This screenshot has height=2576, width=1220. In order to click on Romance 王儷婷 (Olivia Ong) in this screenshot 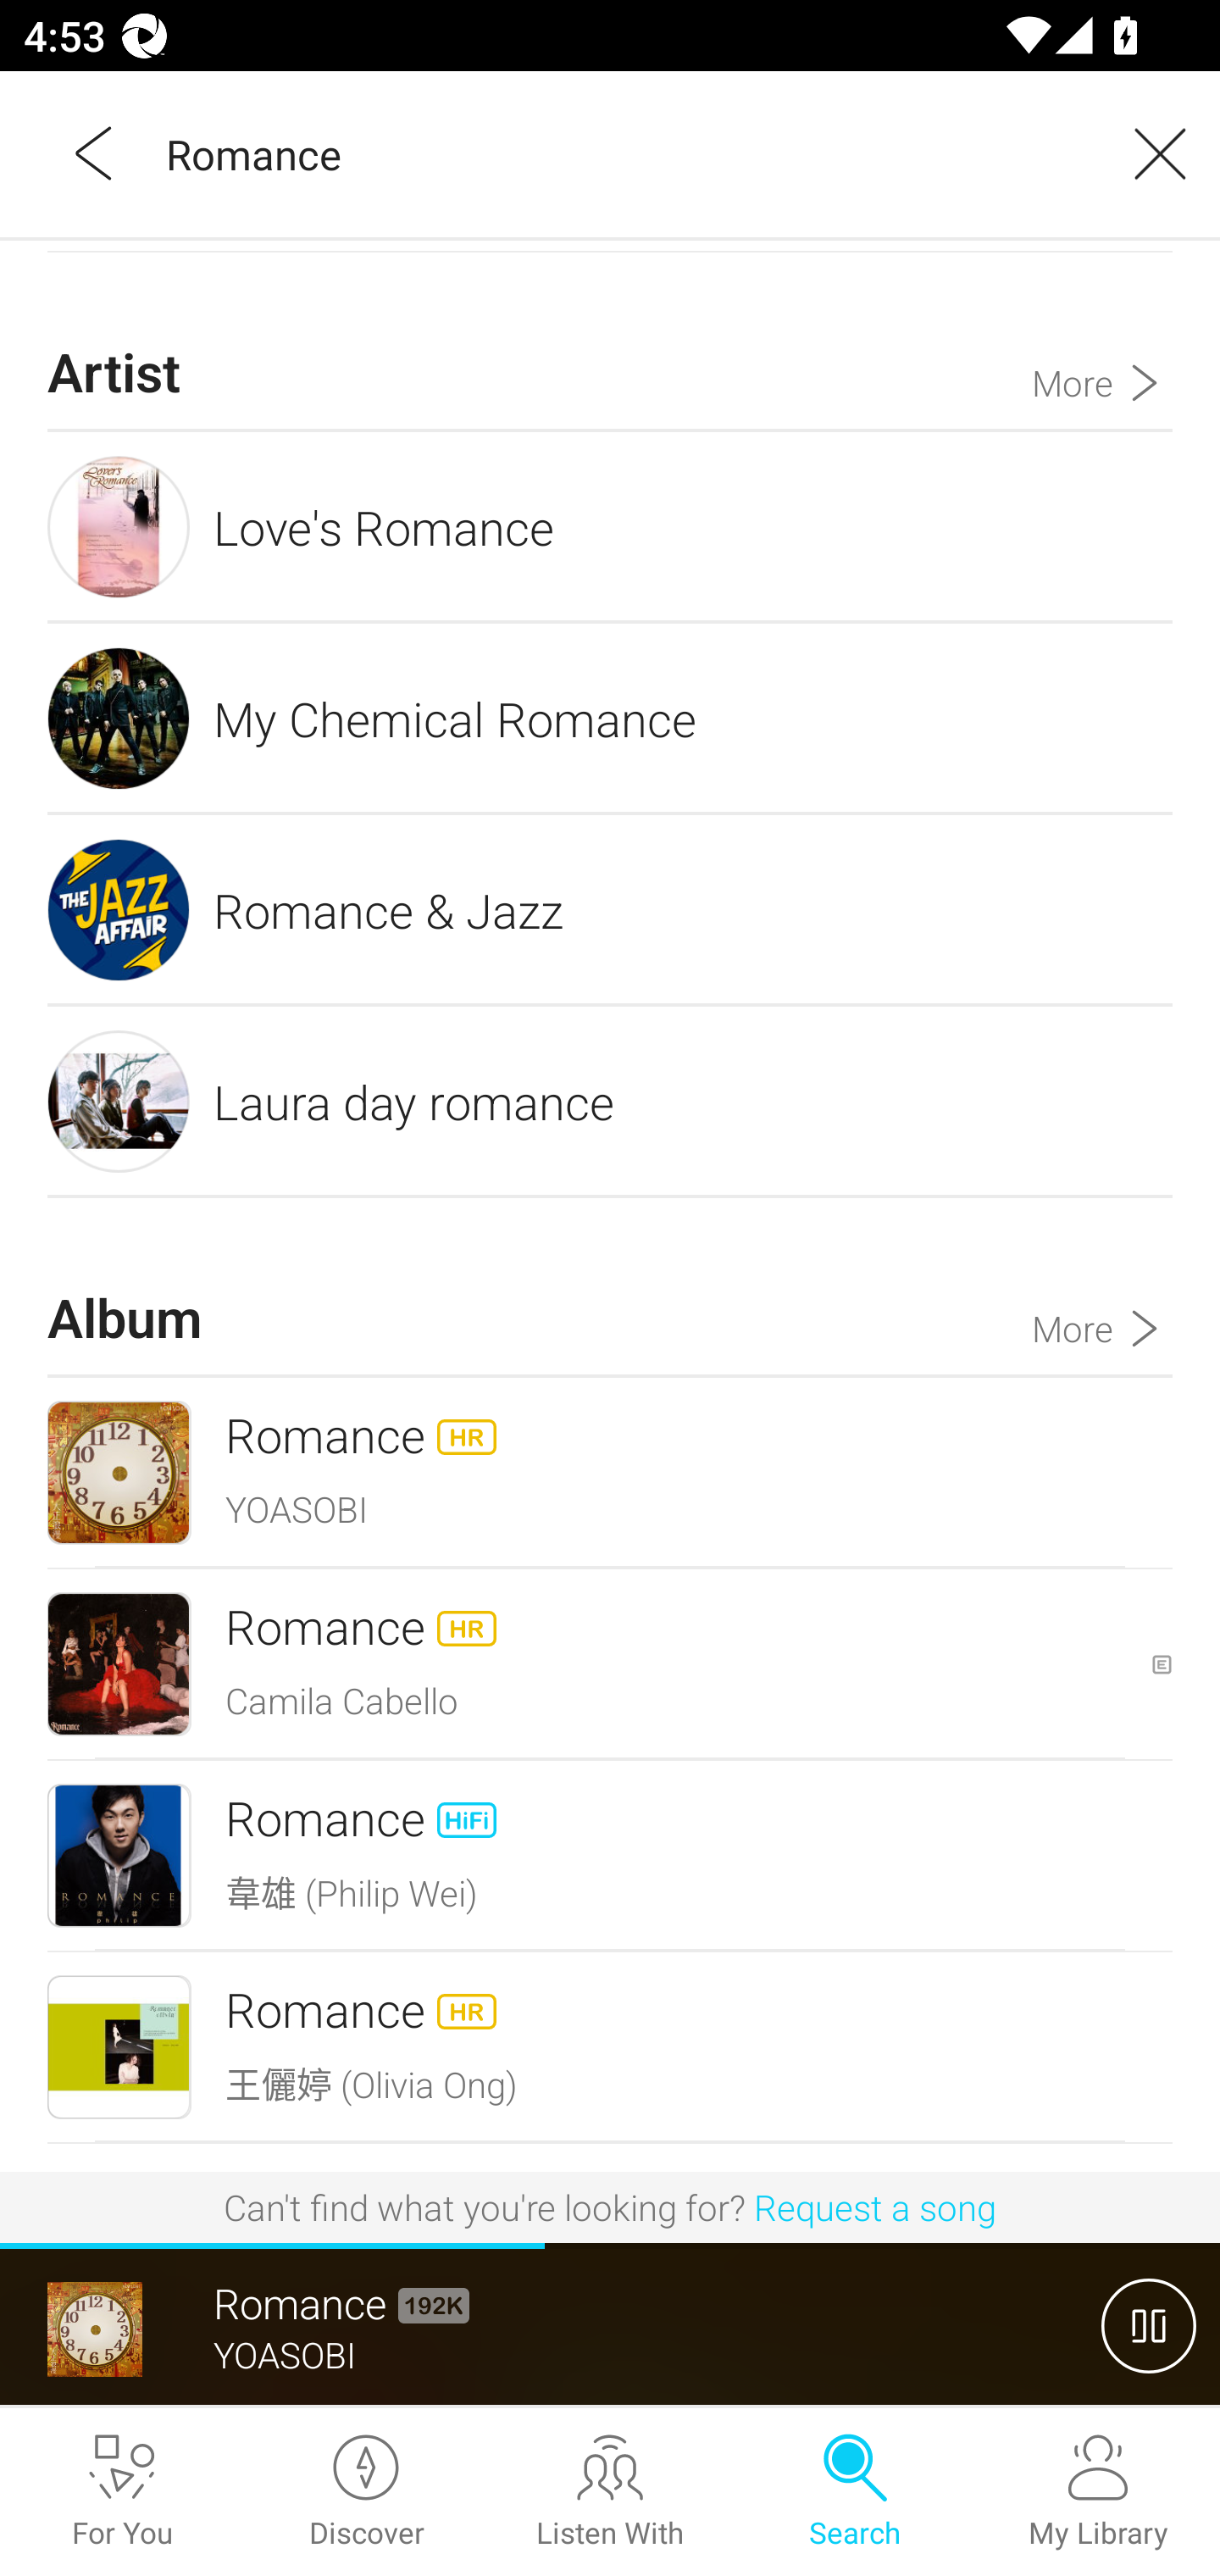, I will do `click(610, 2047)`.